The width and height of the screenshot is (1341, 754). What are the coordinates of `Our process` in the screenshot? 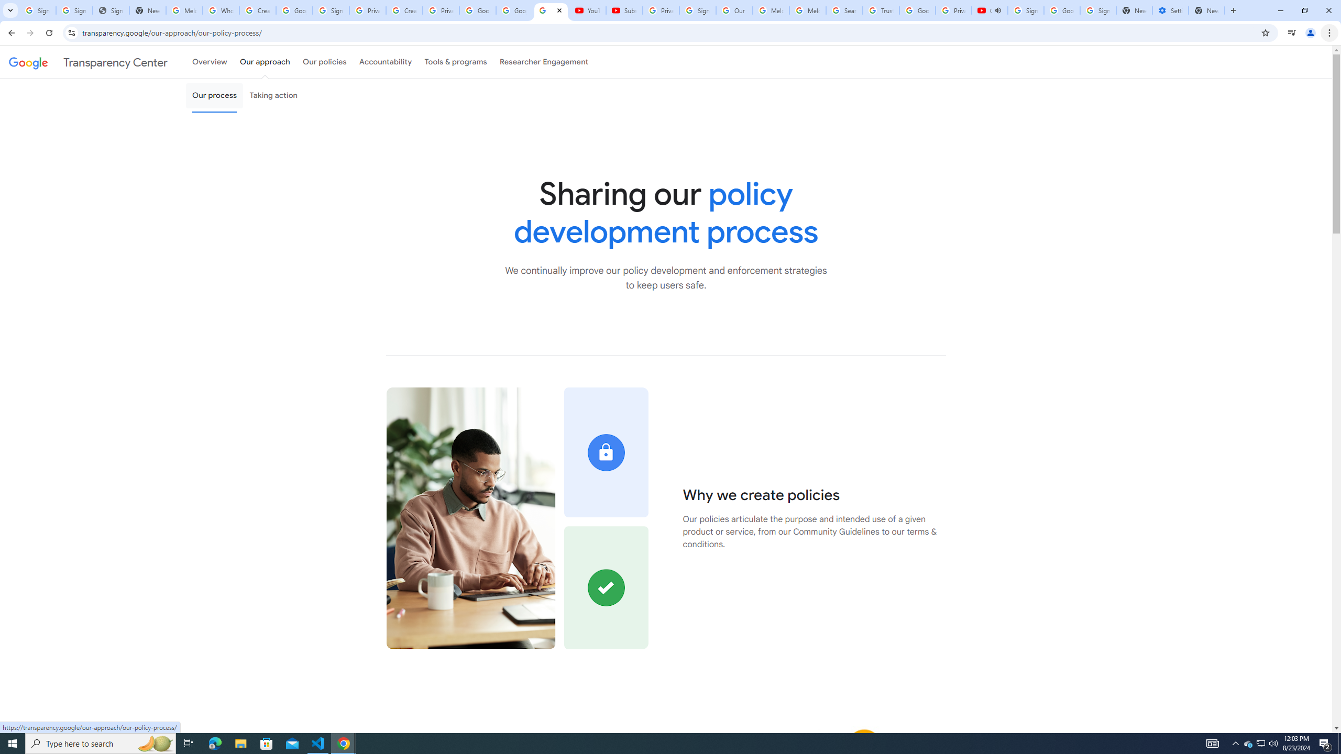 It's located at (214, 95).